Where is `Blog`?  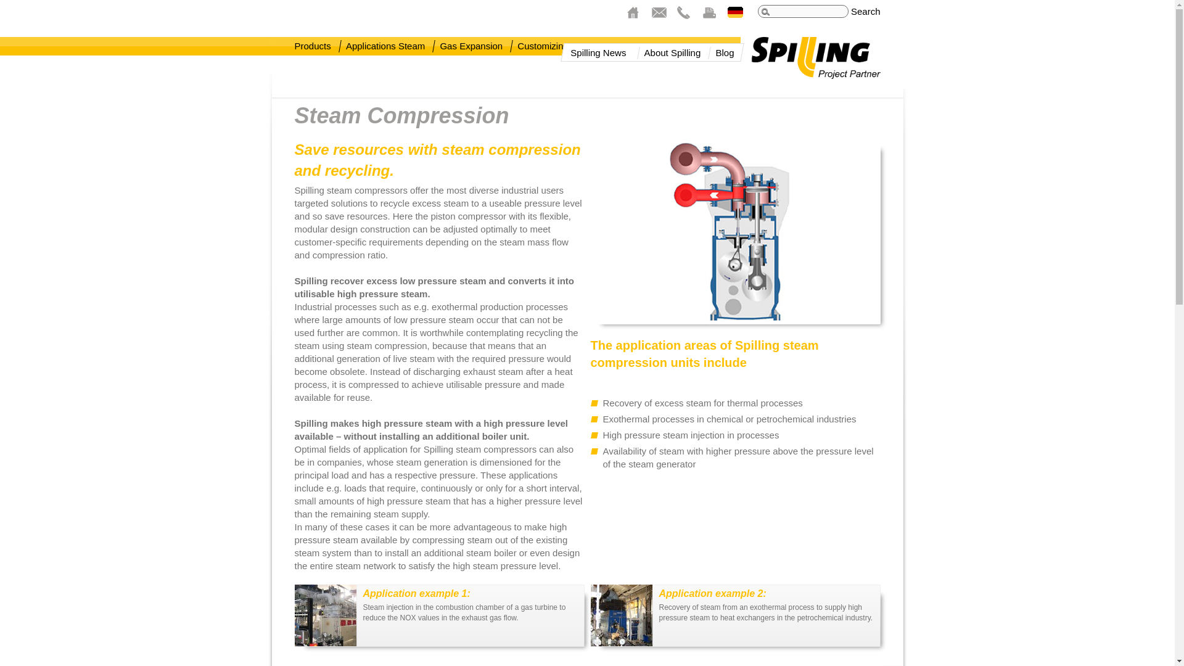 Blog is located at coordinates (724, 53).